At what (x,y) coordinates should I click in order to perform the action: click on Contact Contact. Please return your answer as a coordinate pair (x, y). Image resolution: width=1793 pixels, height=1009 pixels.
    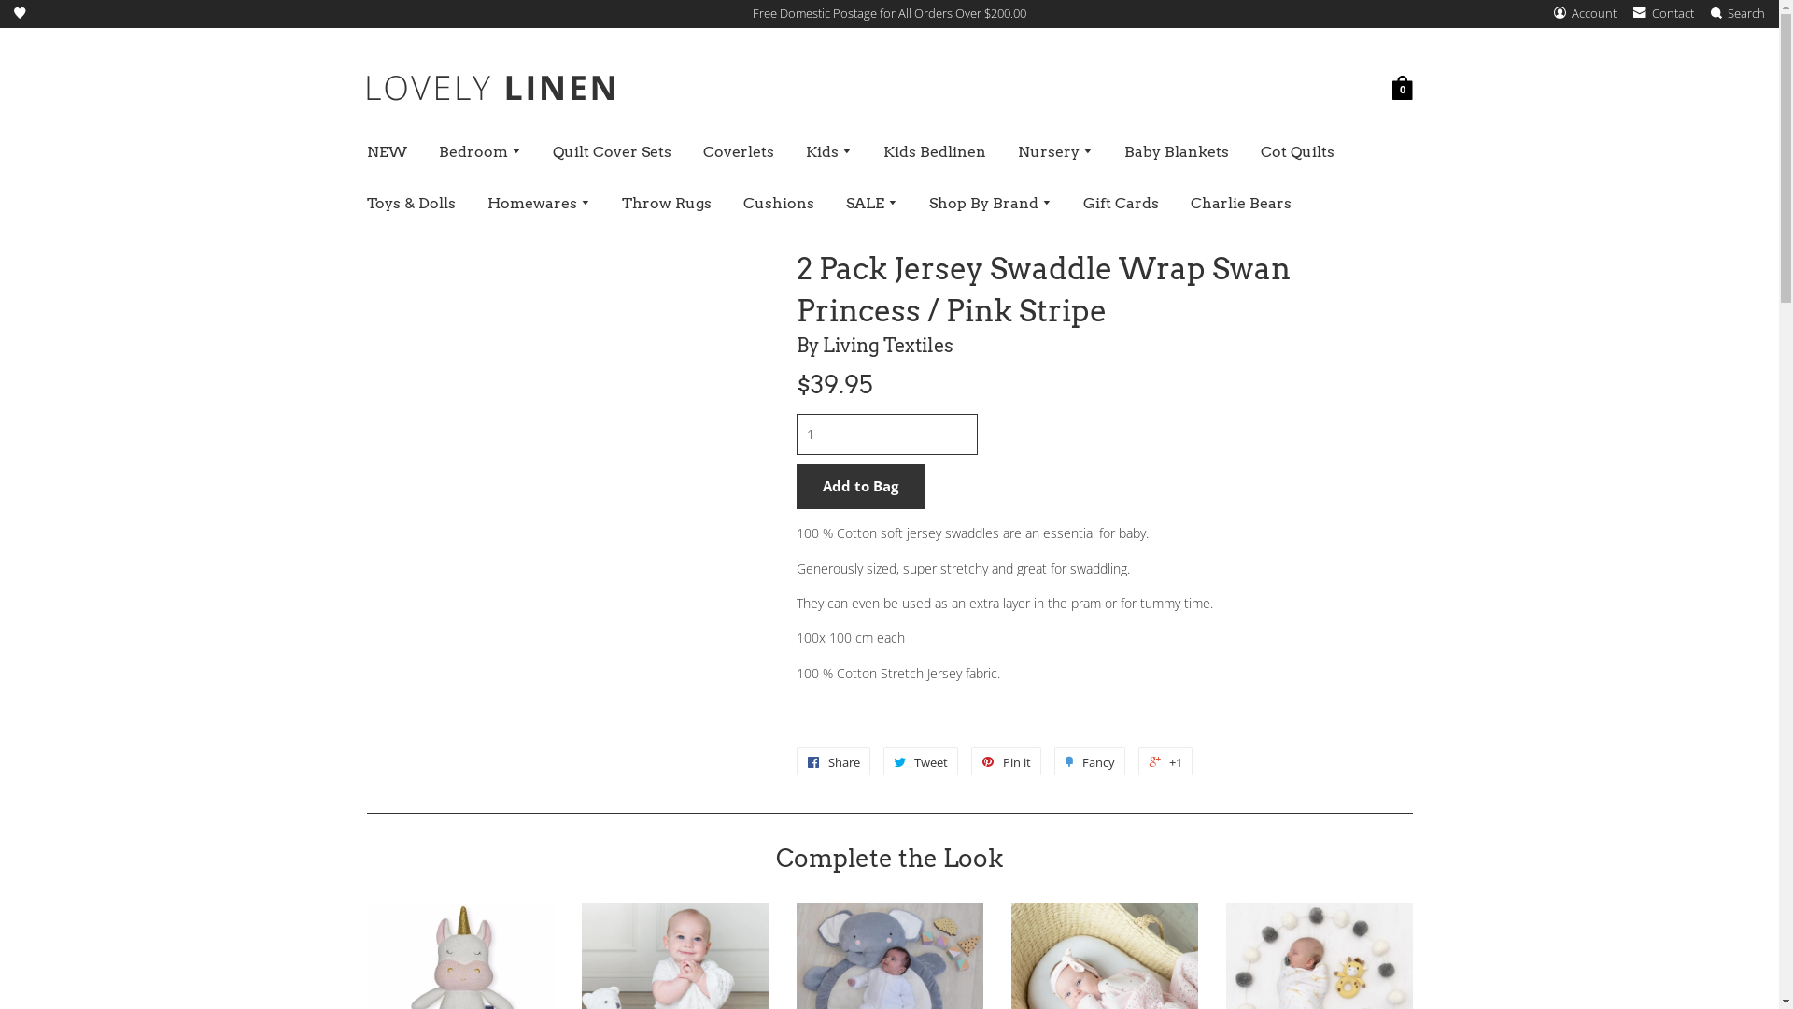
    Looking at the image, I should click on (1665, 13).